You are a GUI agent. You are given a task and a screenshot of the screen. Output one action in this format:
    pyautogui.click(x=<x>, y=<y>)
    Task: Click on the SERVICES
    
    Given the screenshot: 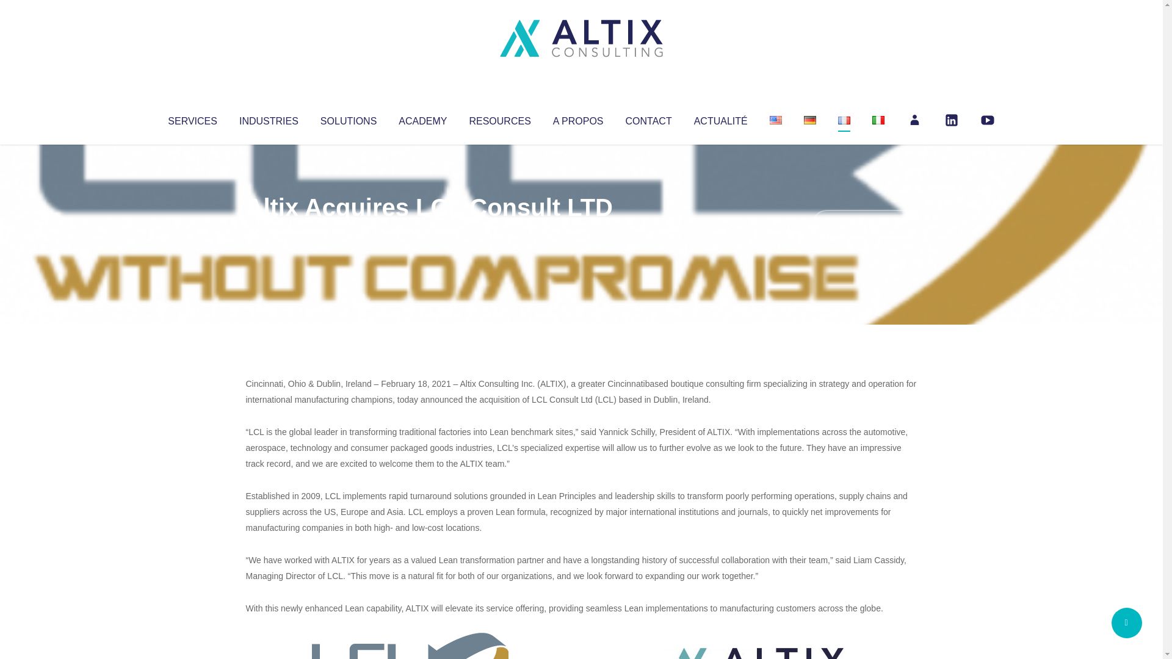 What is the action you would take?
    pyautogui.click(x=192, y=118)
    